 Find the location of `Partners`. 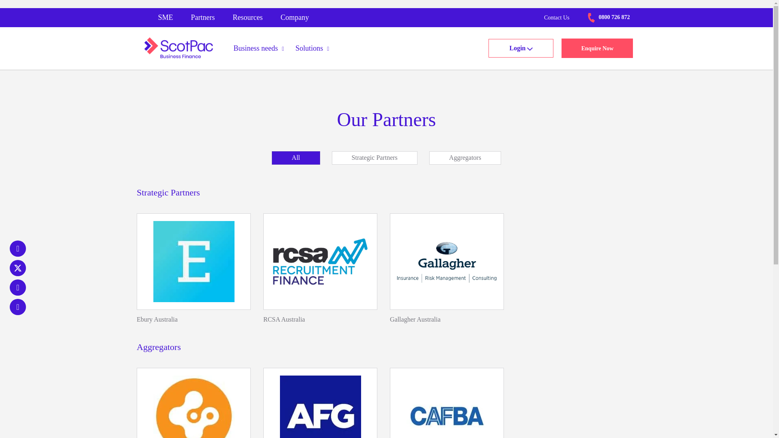

Partners is located at coordinates (203, 17).